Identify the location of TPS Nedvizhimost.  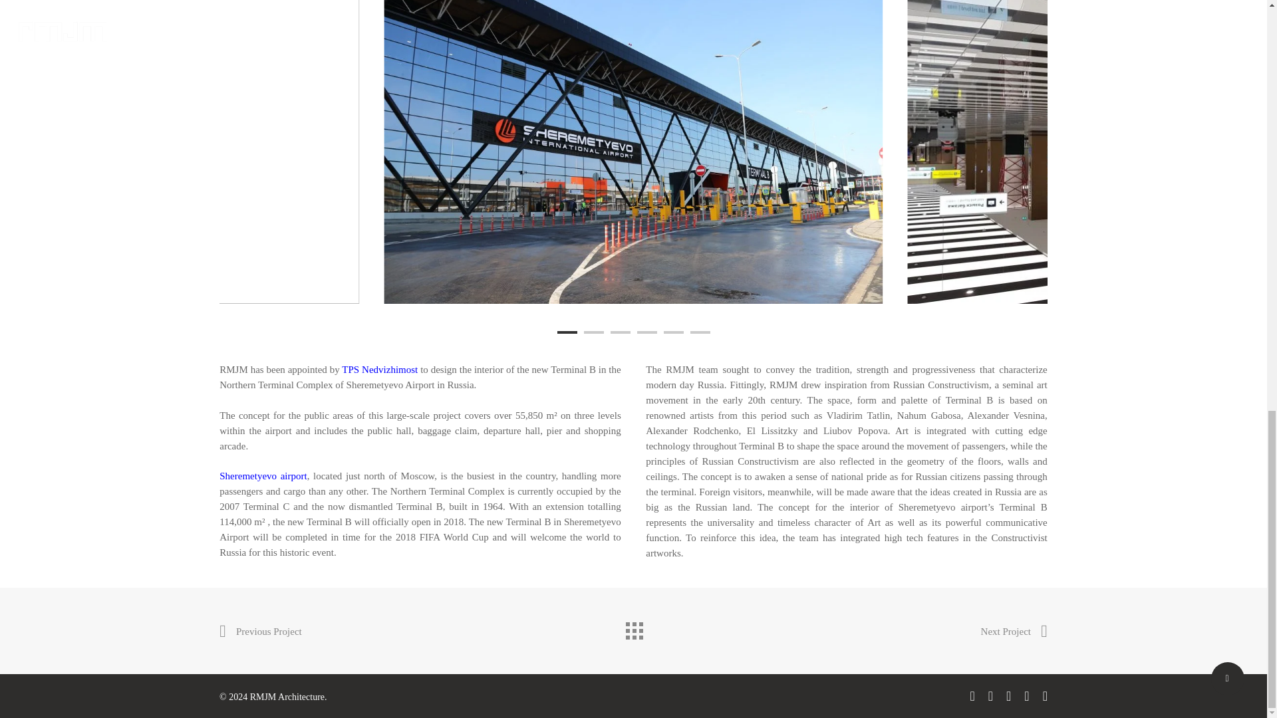
(379, 369).